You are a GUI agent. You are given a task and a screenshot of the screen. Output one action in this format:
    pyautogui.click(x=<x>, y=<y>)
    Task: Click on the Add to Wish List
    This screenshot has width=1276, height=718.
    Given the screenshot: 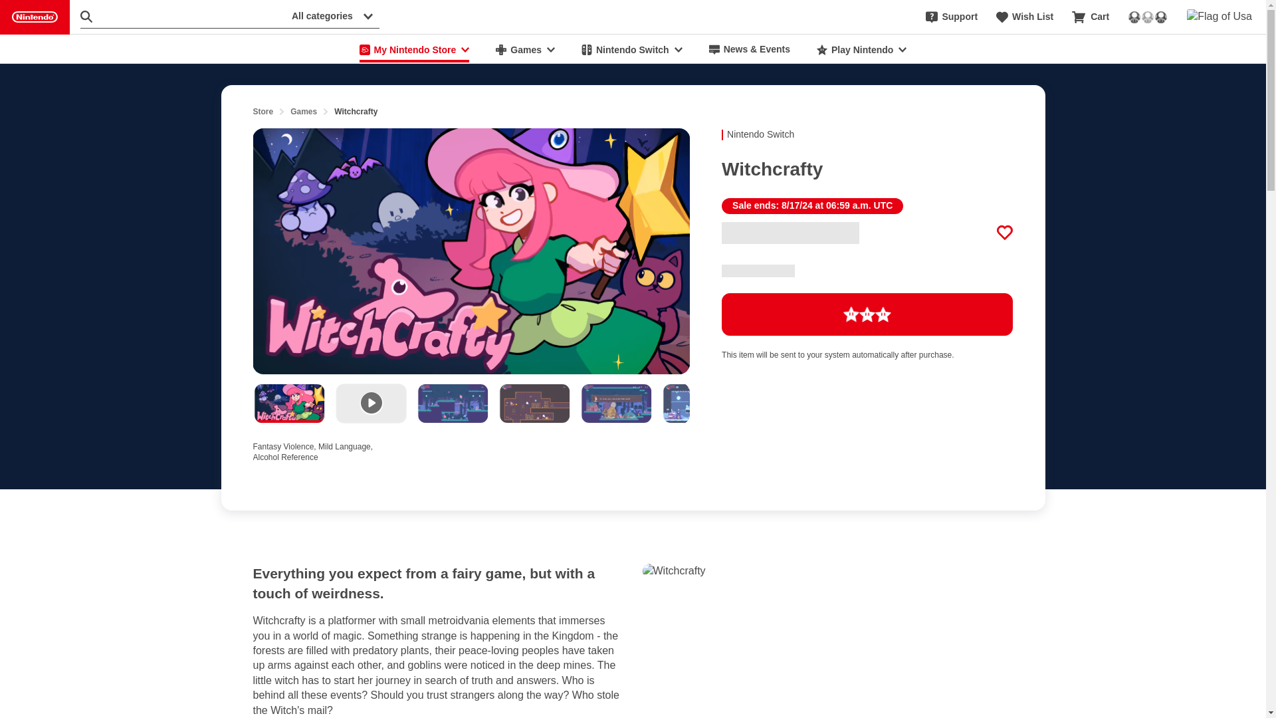 What is the action you would take?
    pyautogui.click(x=1005, y=233)
    